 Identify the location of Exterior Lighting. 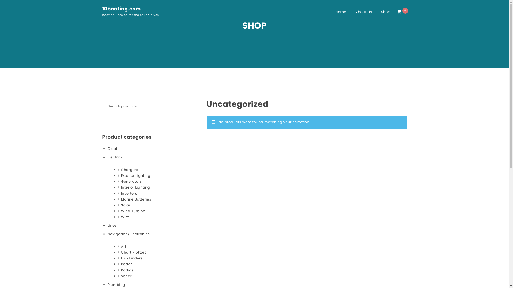
(136, 176).